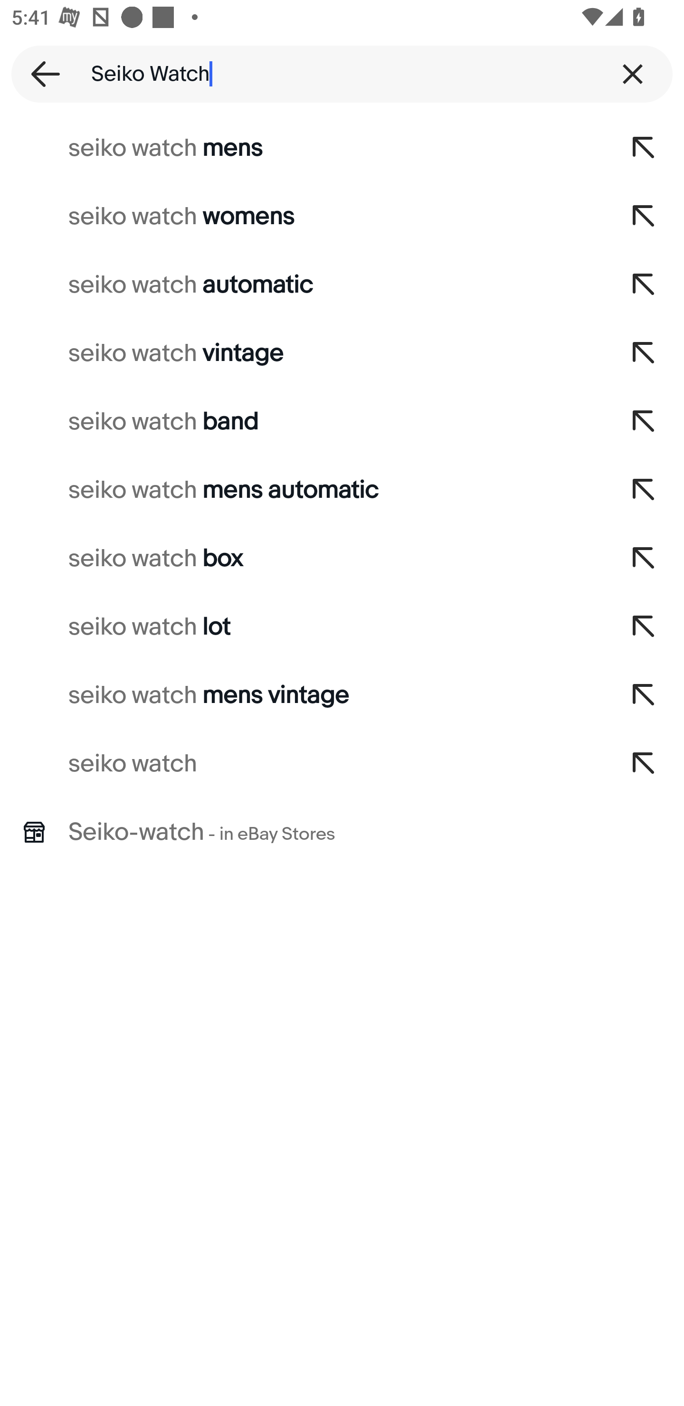 The width and height of the screenshot is (684, 1406). Describe the element at coordinates (644, 353) in the screenshot. I see `Add to search query,seiko watch vintage` at that location.